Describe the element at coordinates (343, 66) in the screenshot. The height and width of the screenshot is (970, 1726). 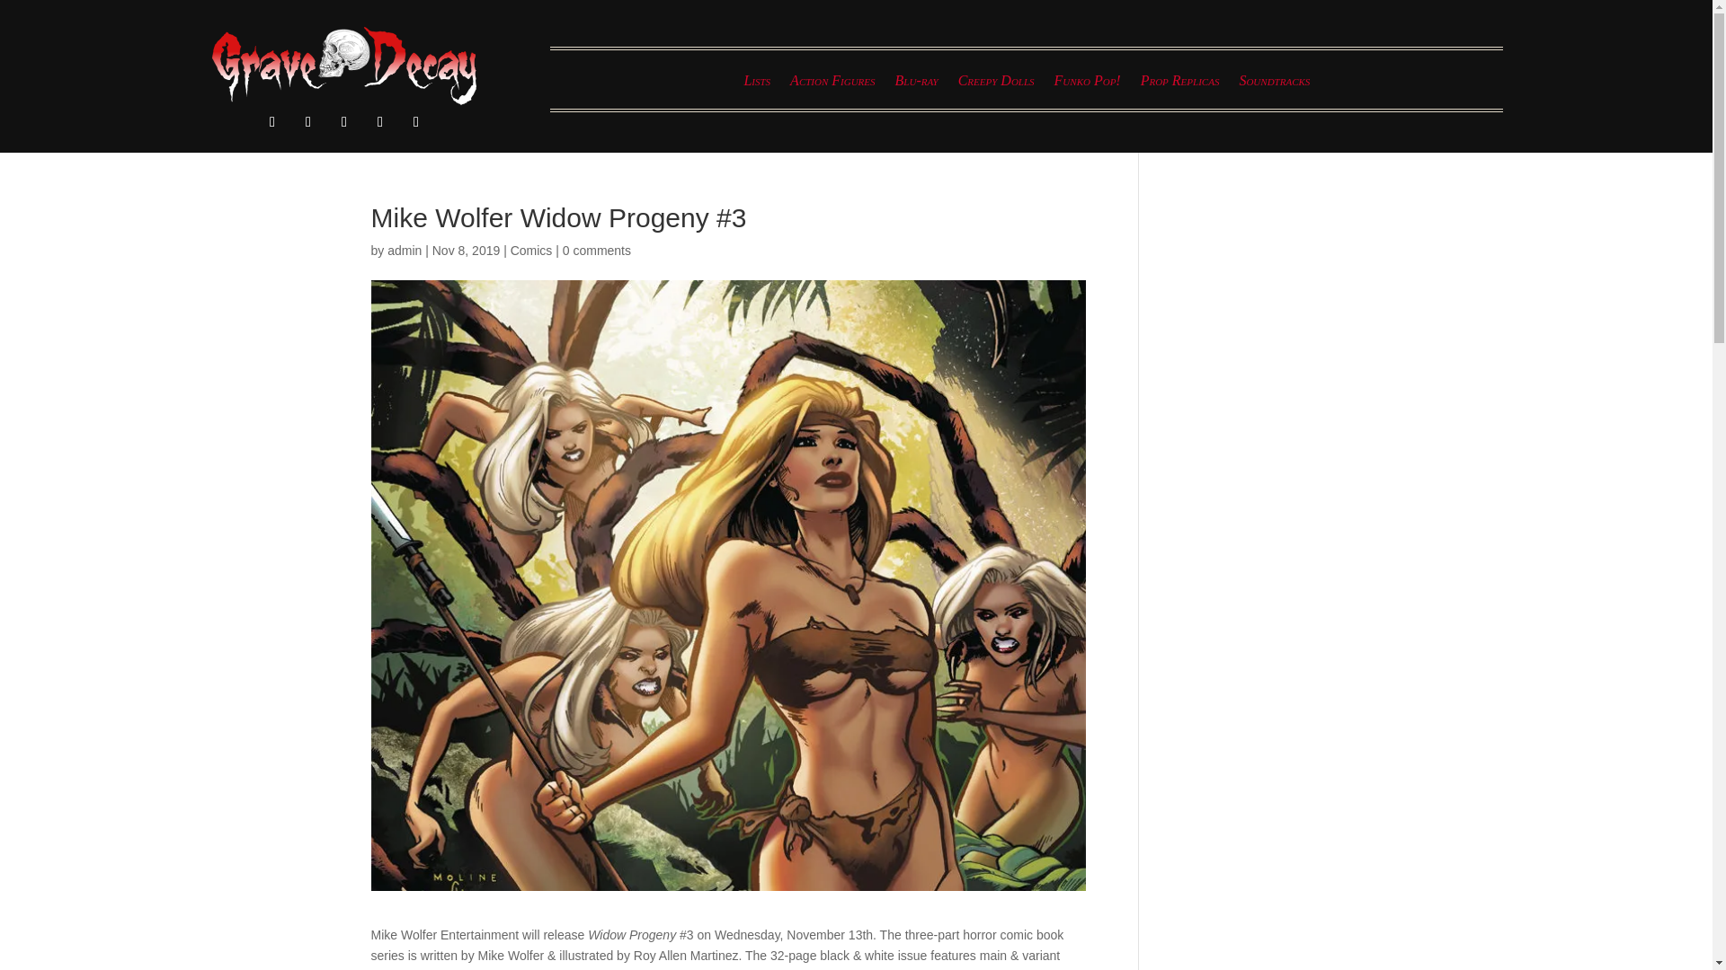
I see `GraveDecayOnBlackLogoTrans600px` at that location.